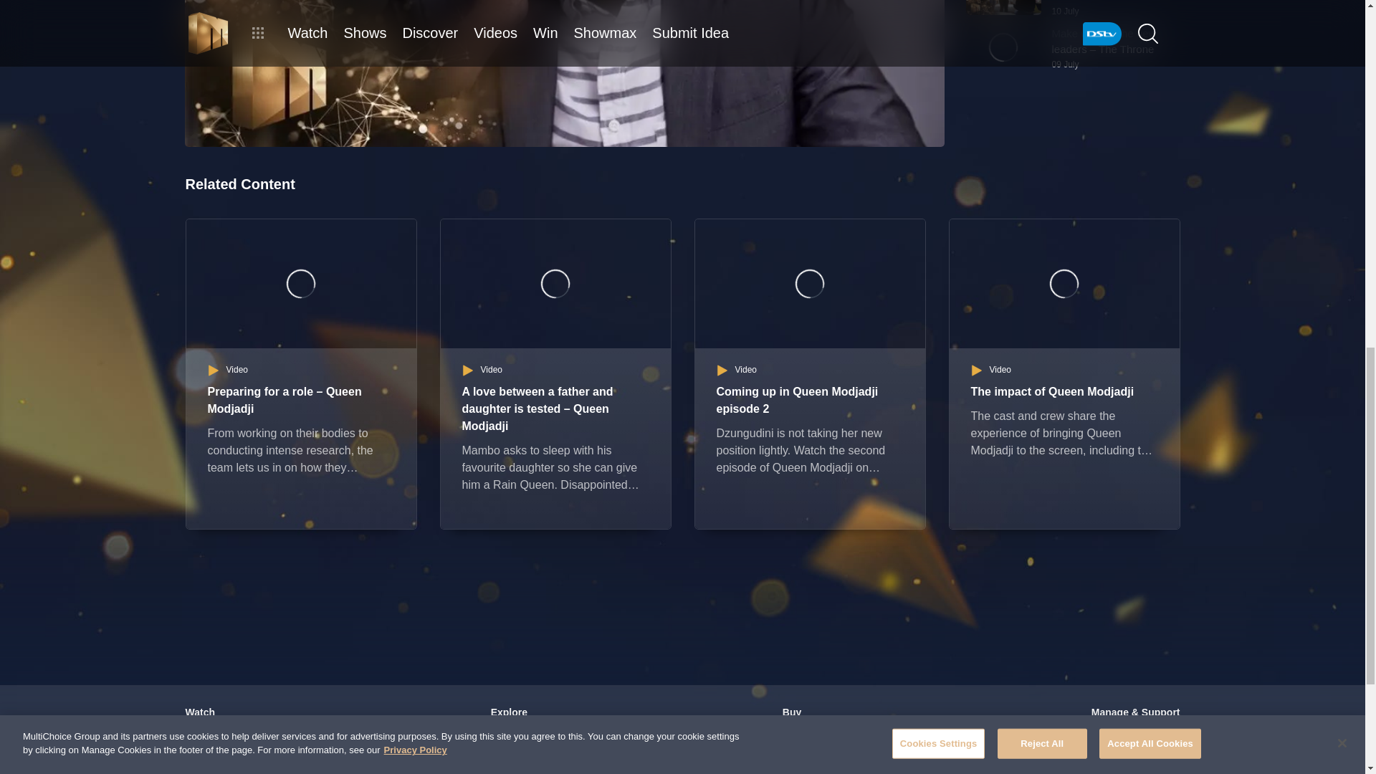  I want to click on Stream Live TV, so click(229, 732).